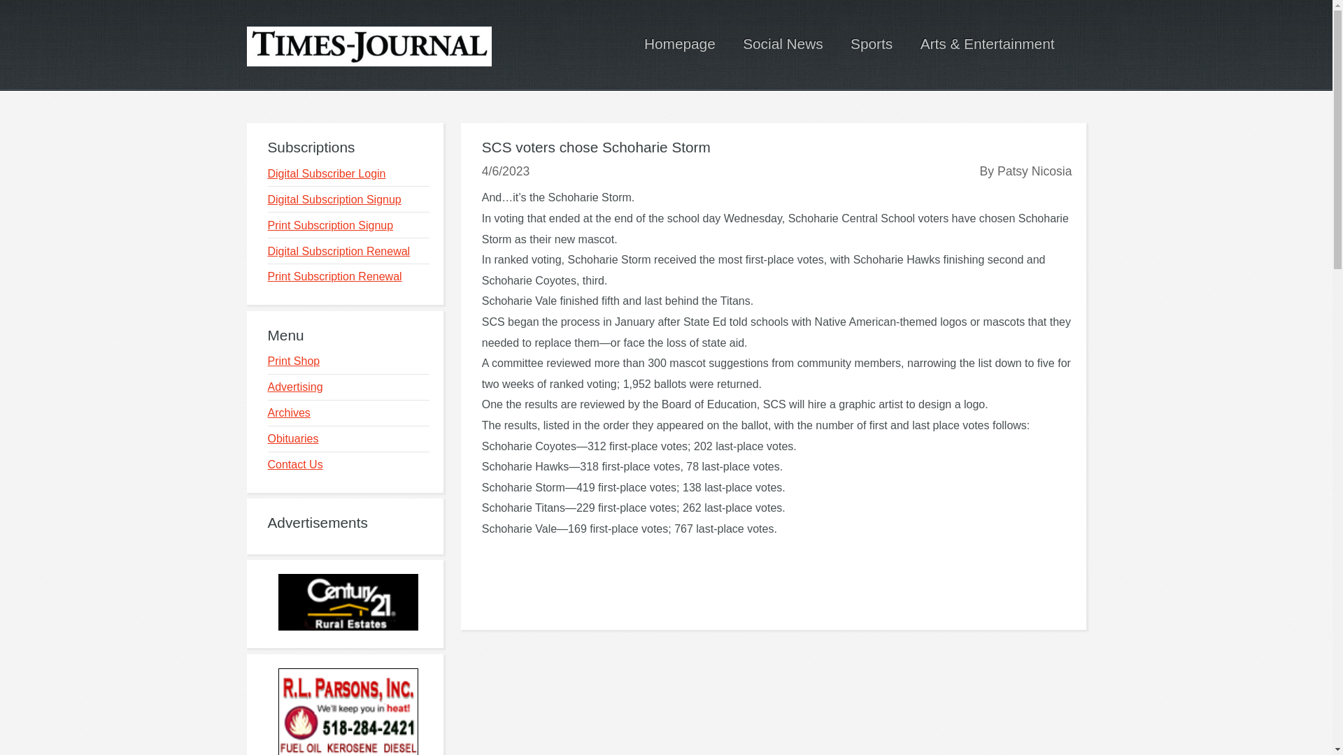 The image size is (1343, 755). I want to click on Digital Subscriber Login, so click(326, 173).